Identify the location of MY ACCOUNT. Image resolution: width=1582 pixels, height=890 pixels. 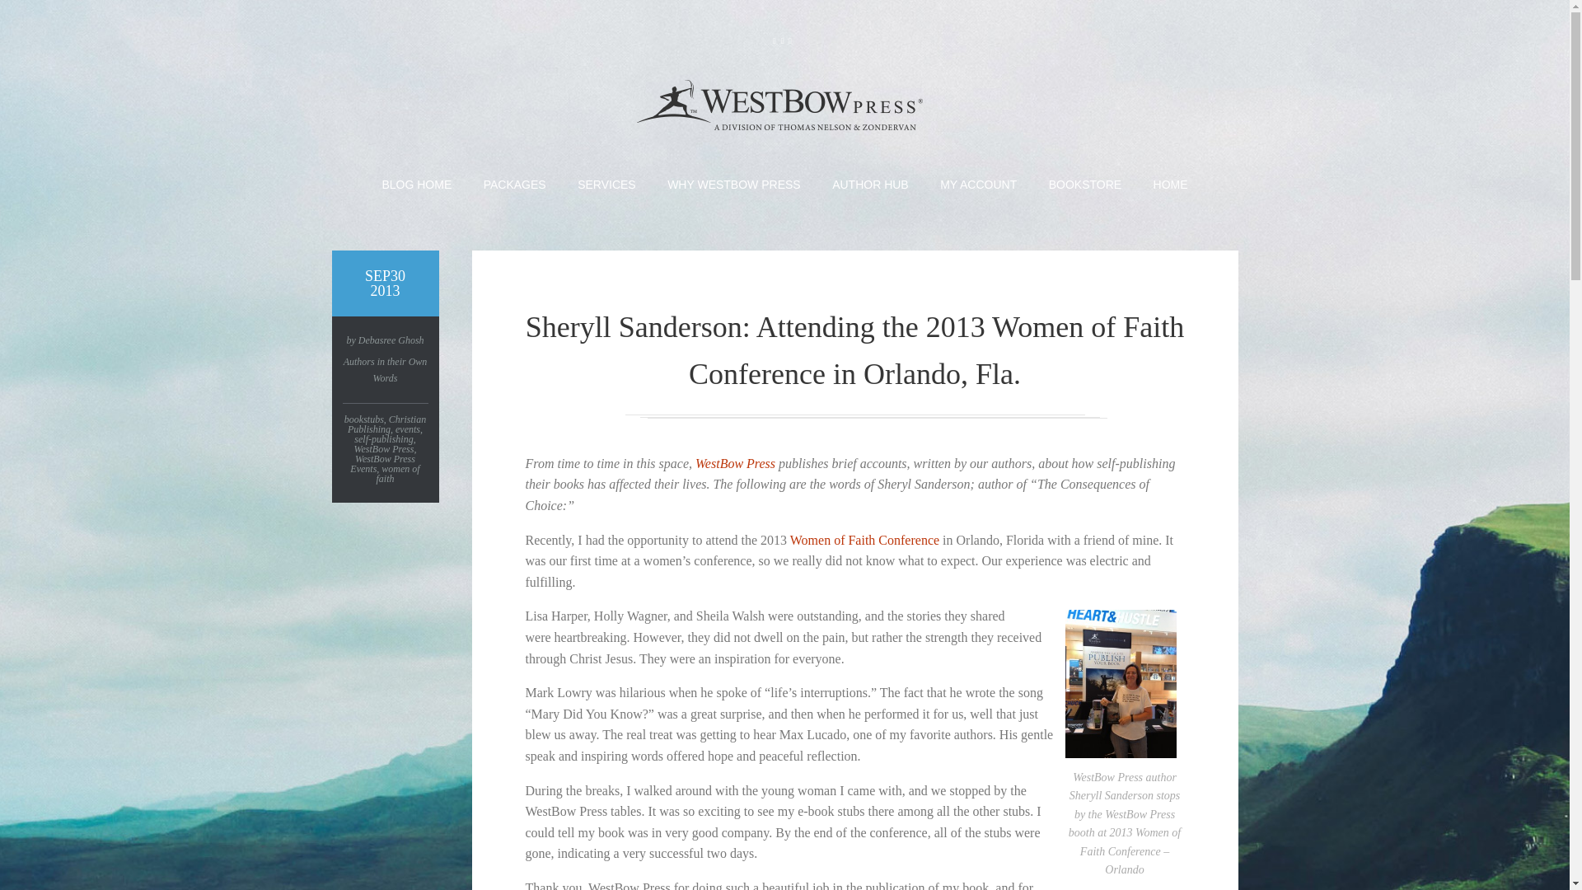
(978, 185).